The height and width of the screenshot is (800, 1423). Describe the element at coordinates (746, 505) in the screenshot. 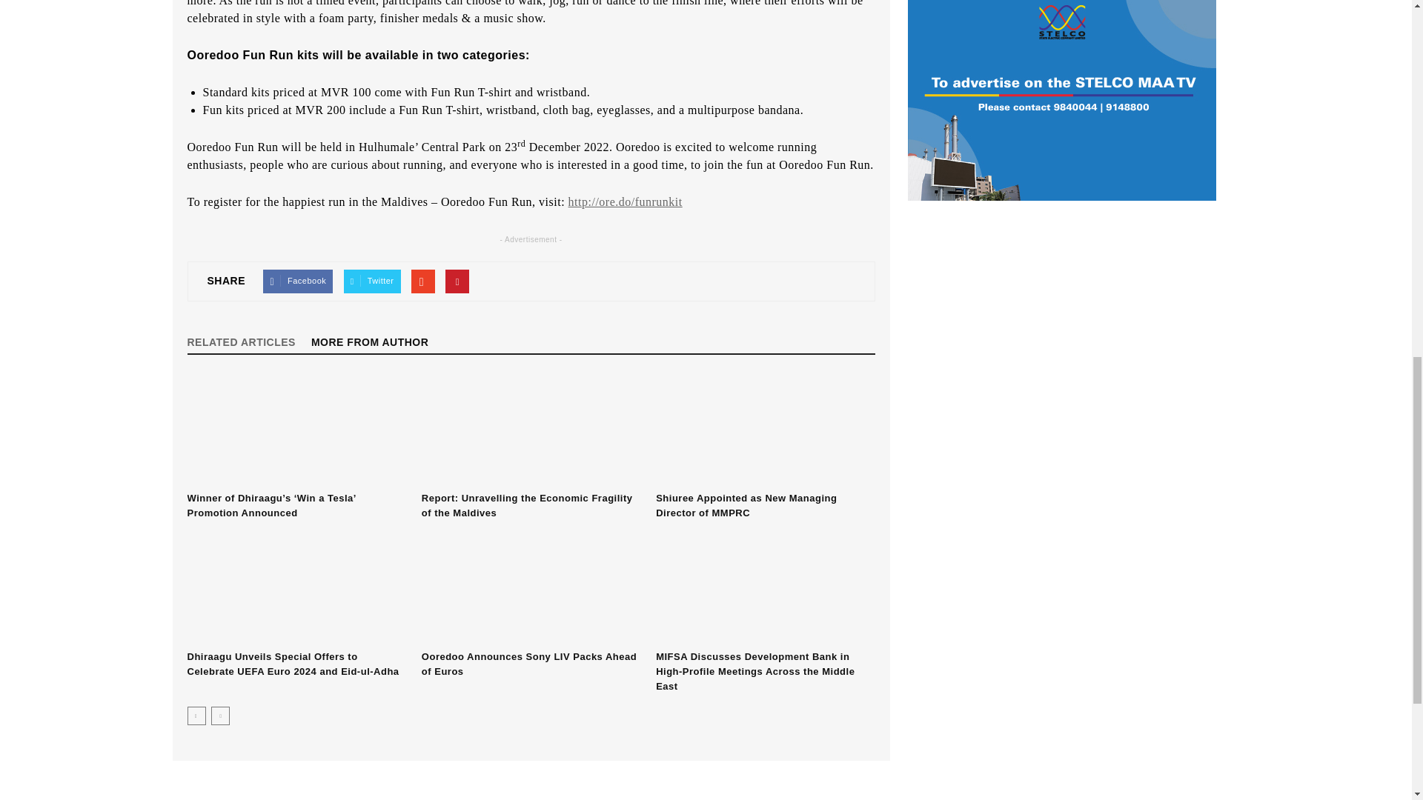

I see `Shiuree Appointed as New Managing Director of MMPRC` at that location.